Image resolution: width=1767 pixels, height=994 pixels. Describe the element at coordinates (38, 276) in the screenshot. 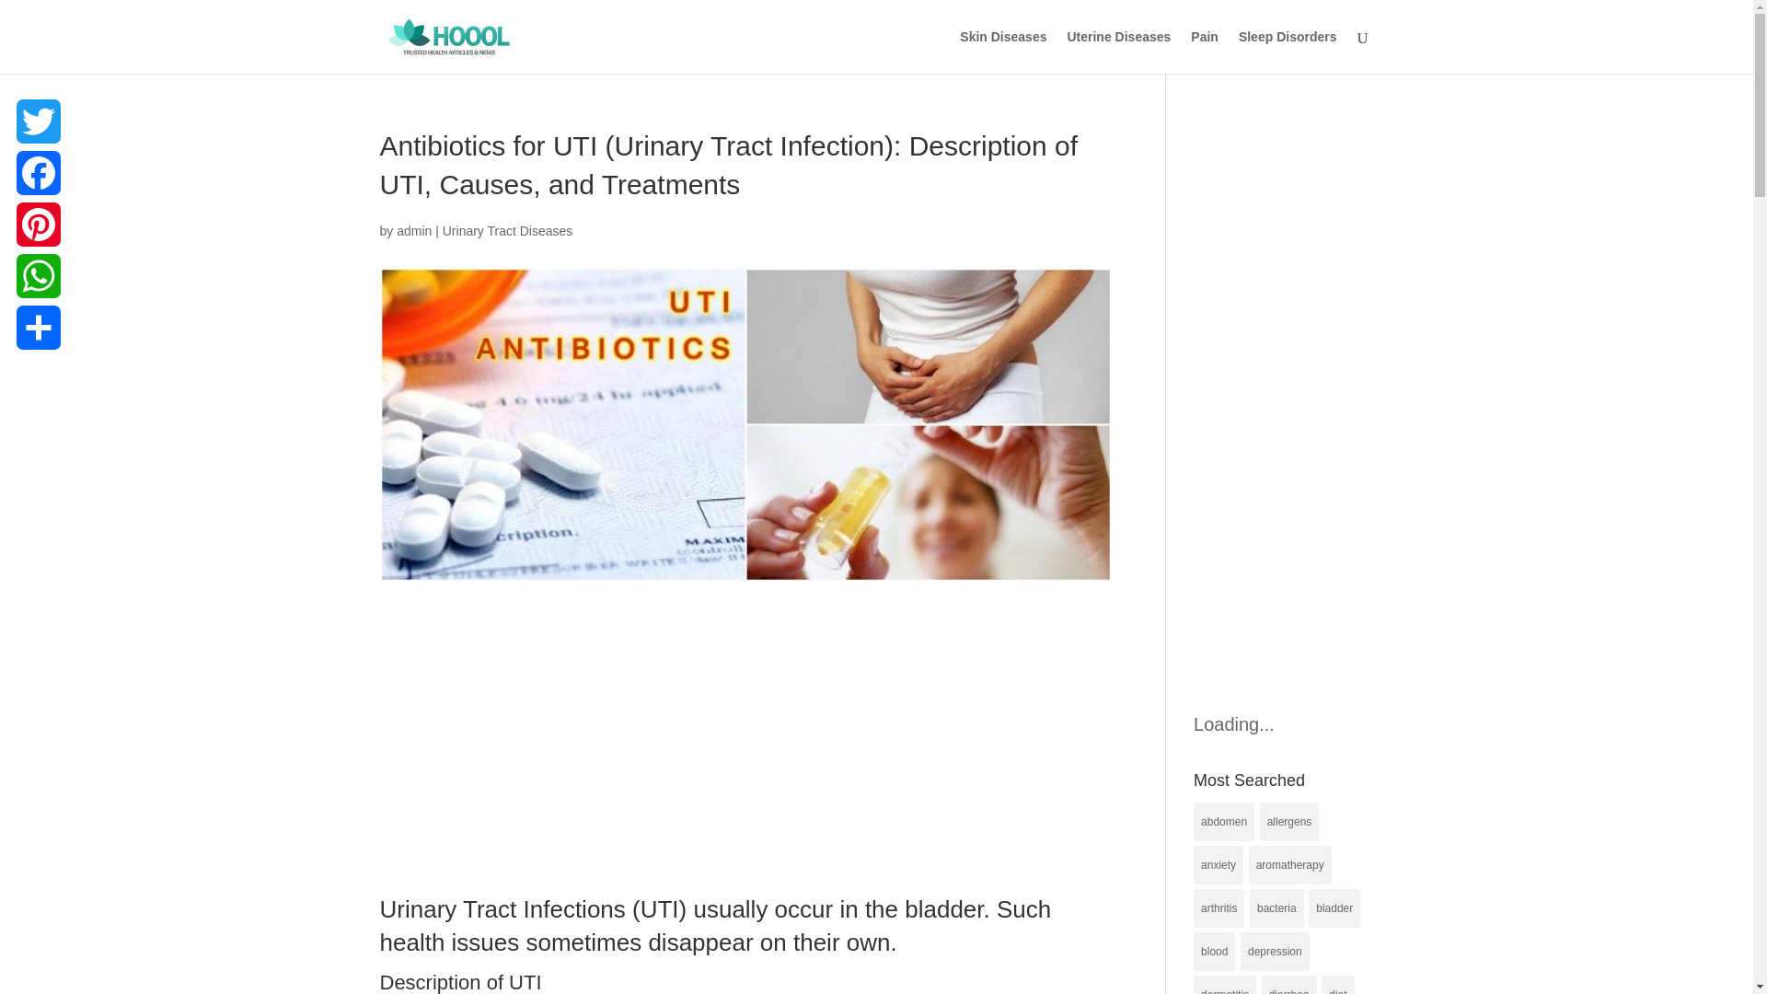

I see `WhatsApp` at that location.